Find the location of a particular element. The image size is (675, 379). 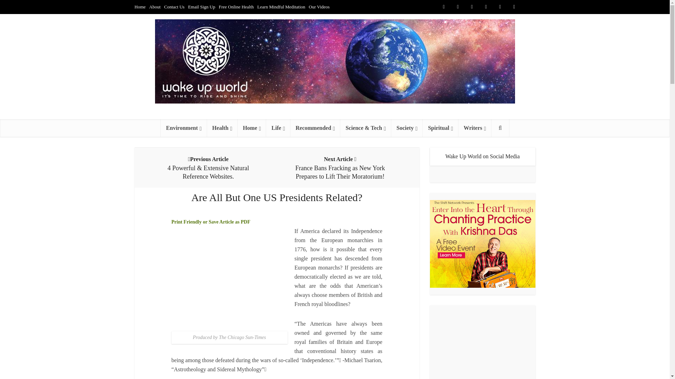

Learn Mindful Meditation is located at coordinates (281, 7).